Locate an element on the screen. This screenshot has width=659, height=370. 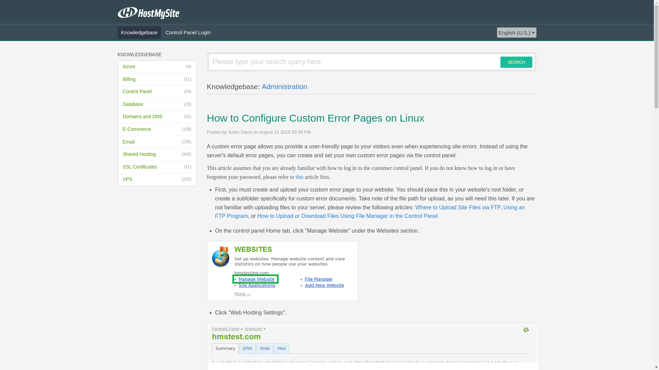
Where to Upload Site Files via FTP is located at coordinates (458, 208).